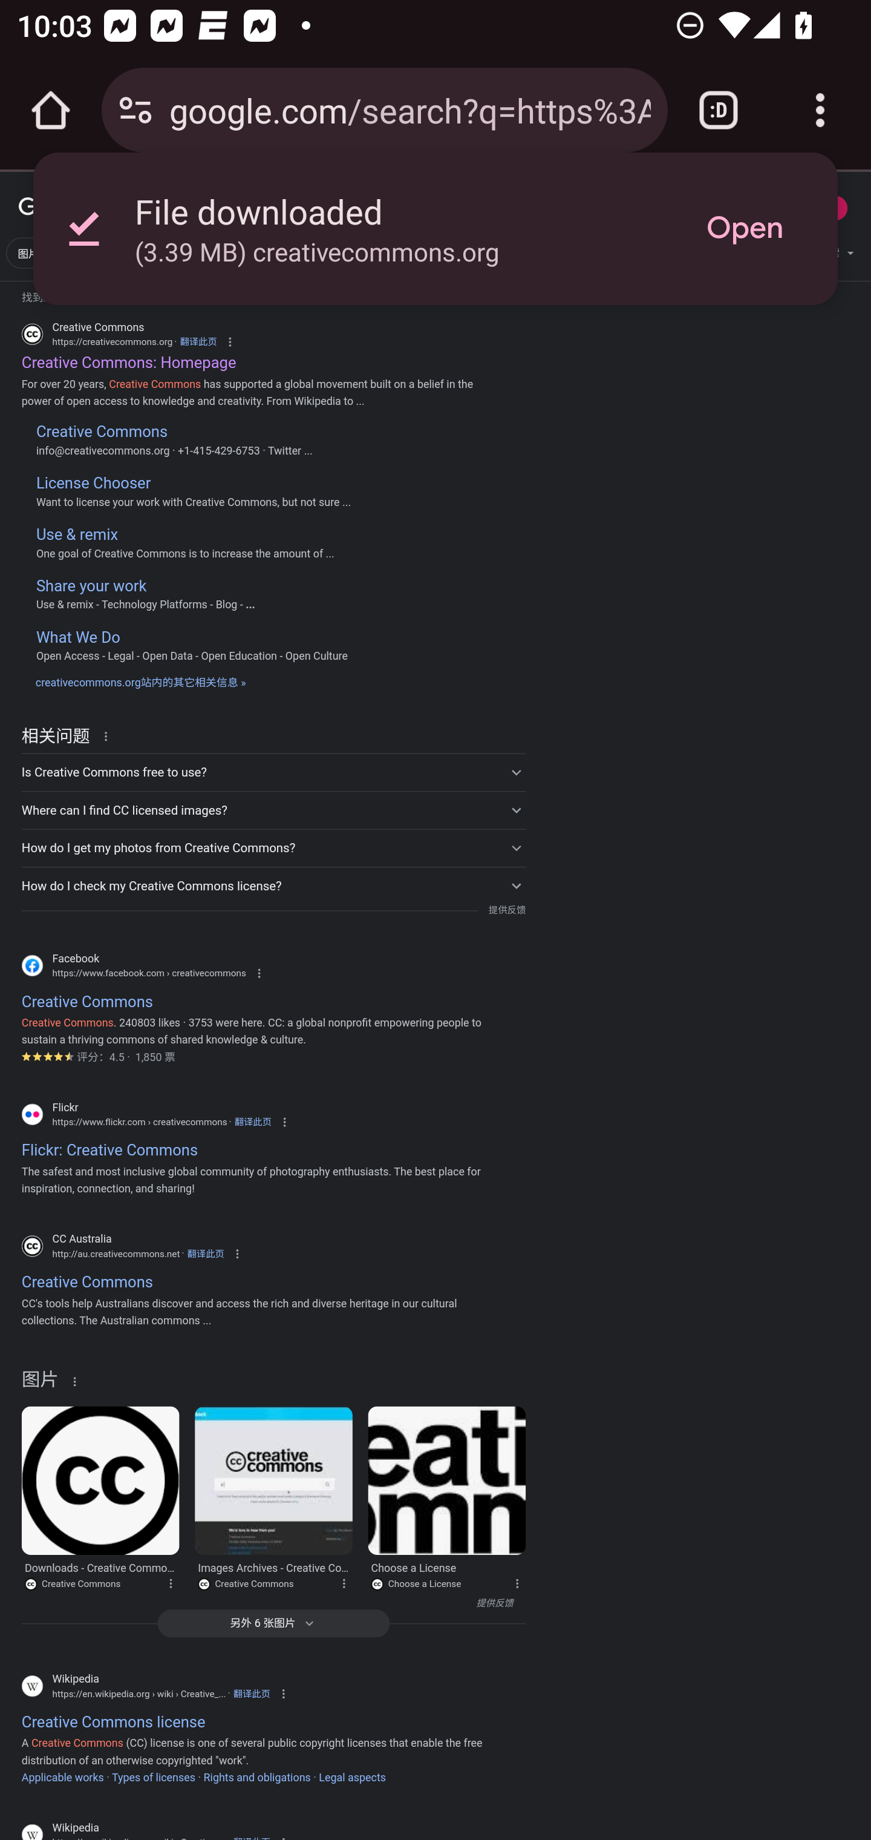  I want to click on Open, so click(745, 229).